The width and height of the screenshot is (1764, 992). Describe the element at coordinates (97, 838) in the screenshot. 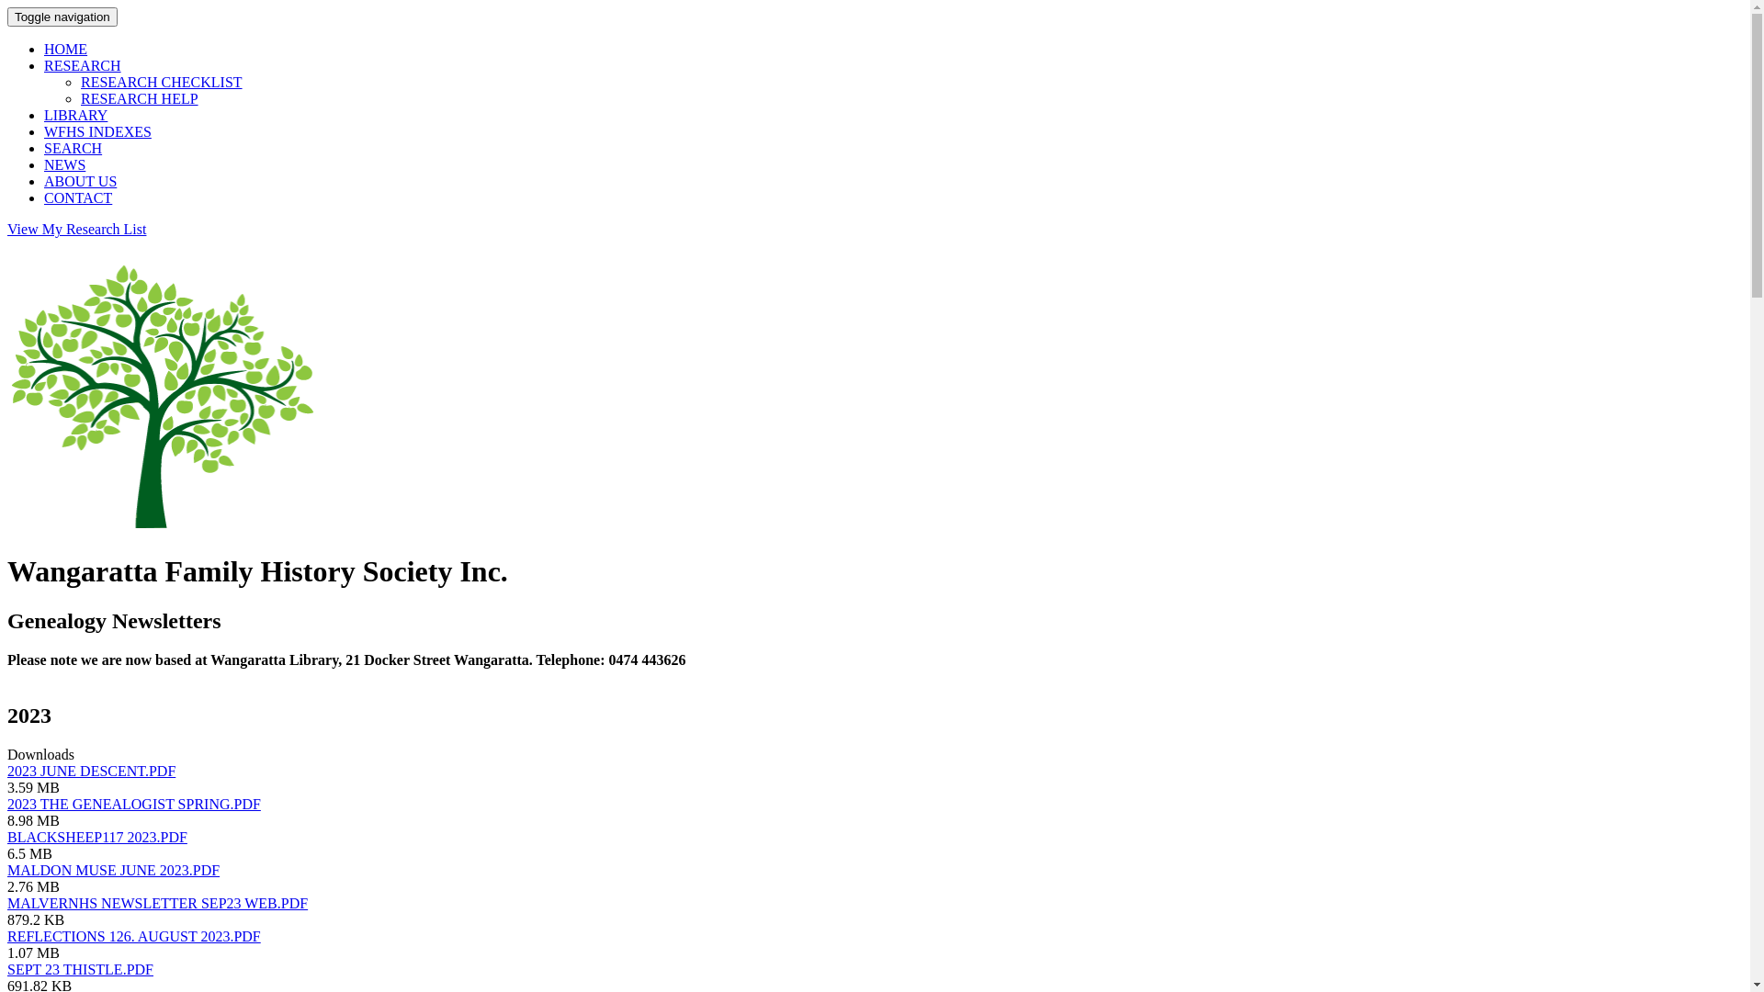

I see `BLACKSHEEP117 2023.PDF` at that location.